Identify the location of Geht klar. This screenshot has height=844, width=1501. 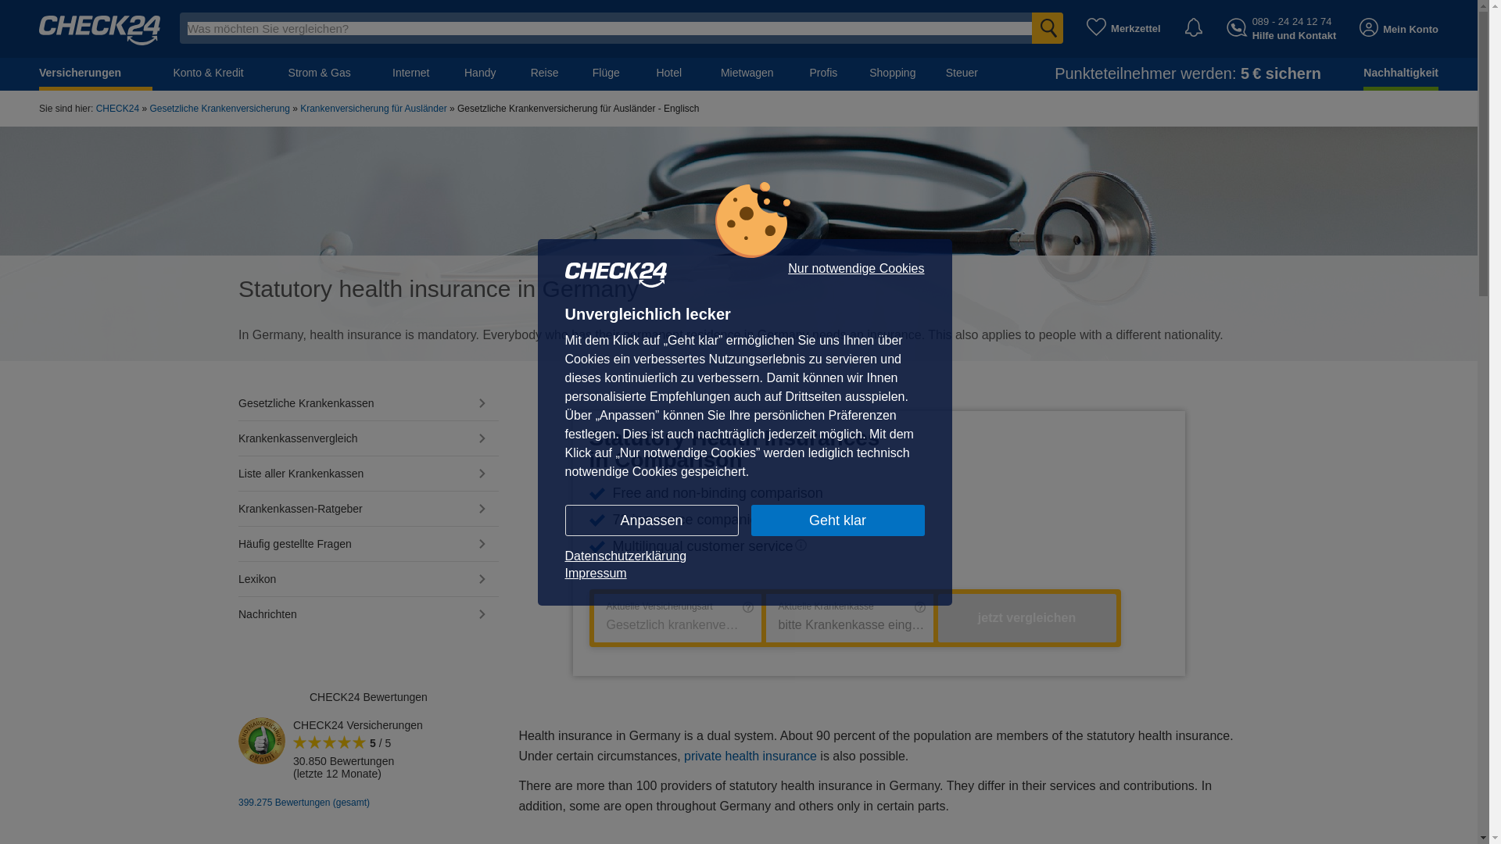
(837, 520).